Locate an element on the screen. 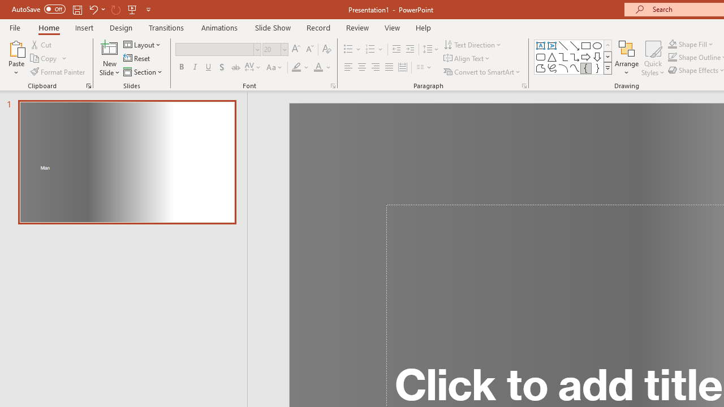 The height and width of the screenshot is (407, 724). Right Brace is located at coordinates (597, 68).